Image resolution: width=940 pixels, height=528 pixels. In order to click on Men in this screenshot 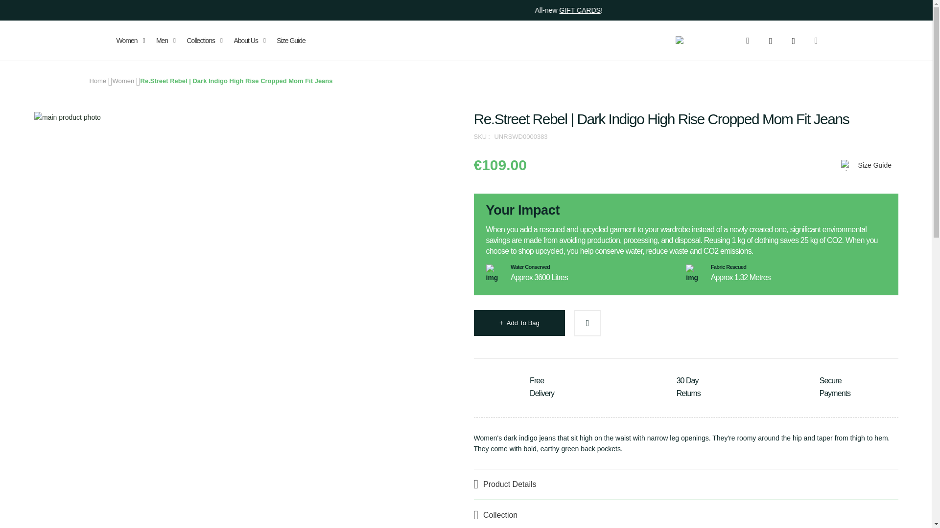, I will do `click(165, 41)`.